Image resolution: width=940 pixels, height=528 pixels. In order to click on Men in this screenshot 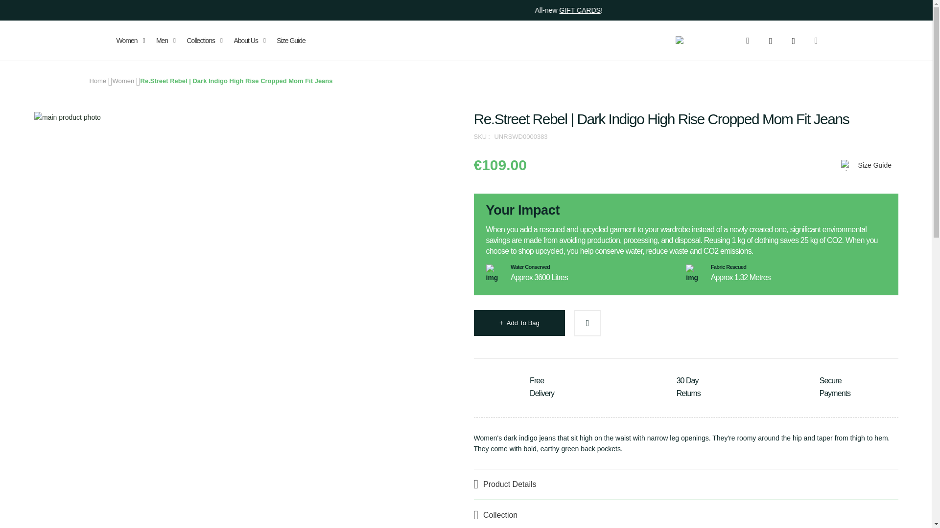, I will do `click(165, 41)`.